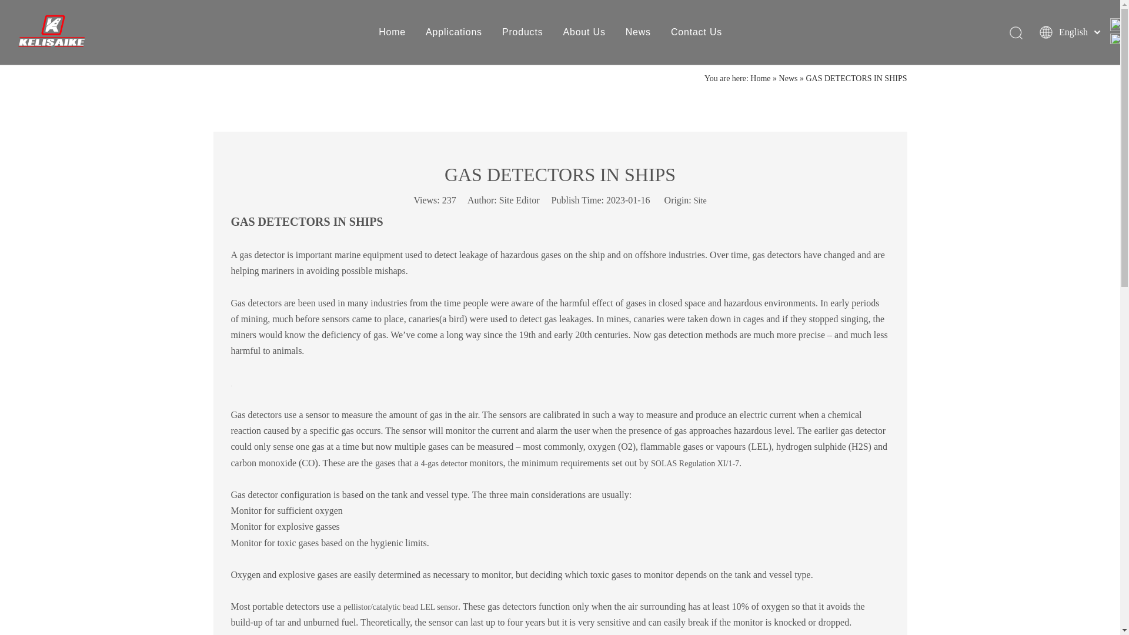 Image resolution: width=1129 pixels, height=635 pixels. I want to click on Products, so click(522, 32).